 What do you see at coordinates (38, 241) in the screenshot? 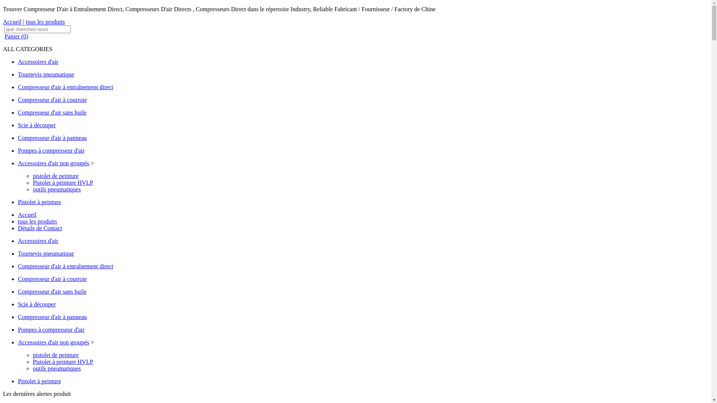
I see `Accessoires d'air` at bounding box center [38, 241].